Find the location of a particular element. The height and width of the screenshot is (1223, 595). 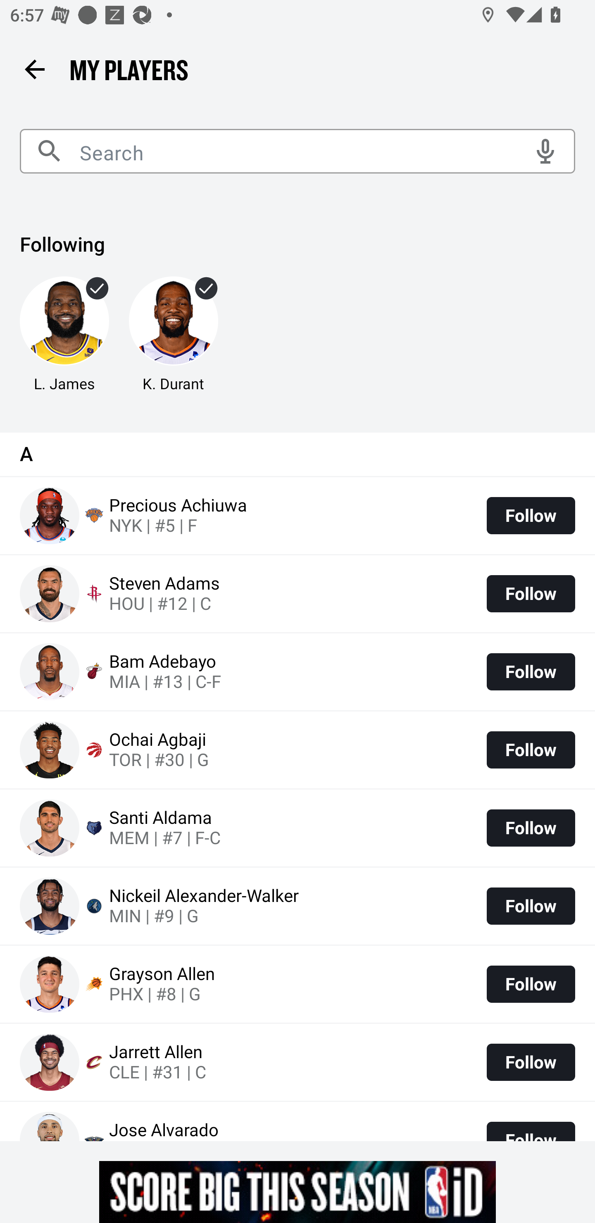

Follow is located at coordinates (531, 593).